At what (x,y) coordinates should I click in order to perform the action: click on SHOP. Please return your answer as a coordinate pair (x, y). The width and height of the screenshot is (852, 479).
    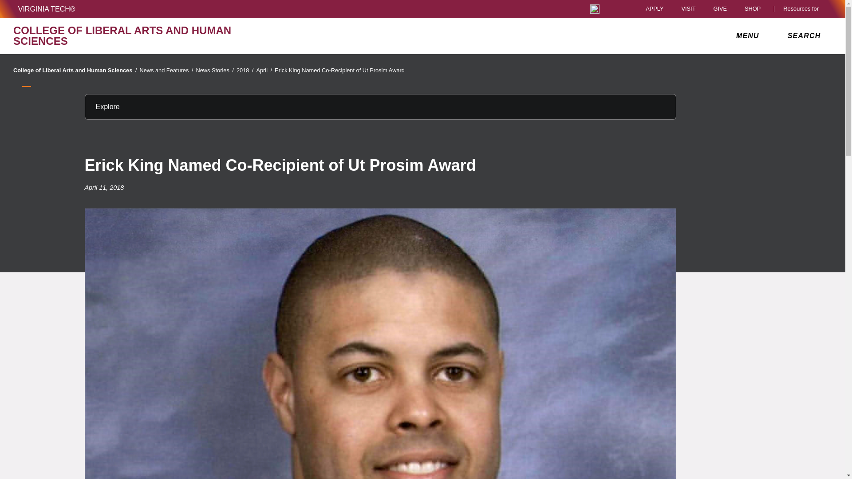
    Looking at the image, I should click on (755, 9).